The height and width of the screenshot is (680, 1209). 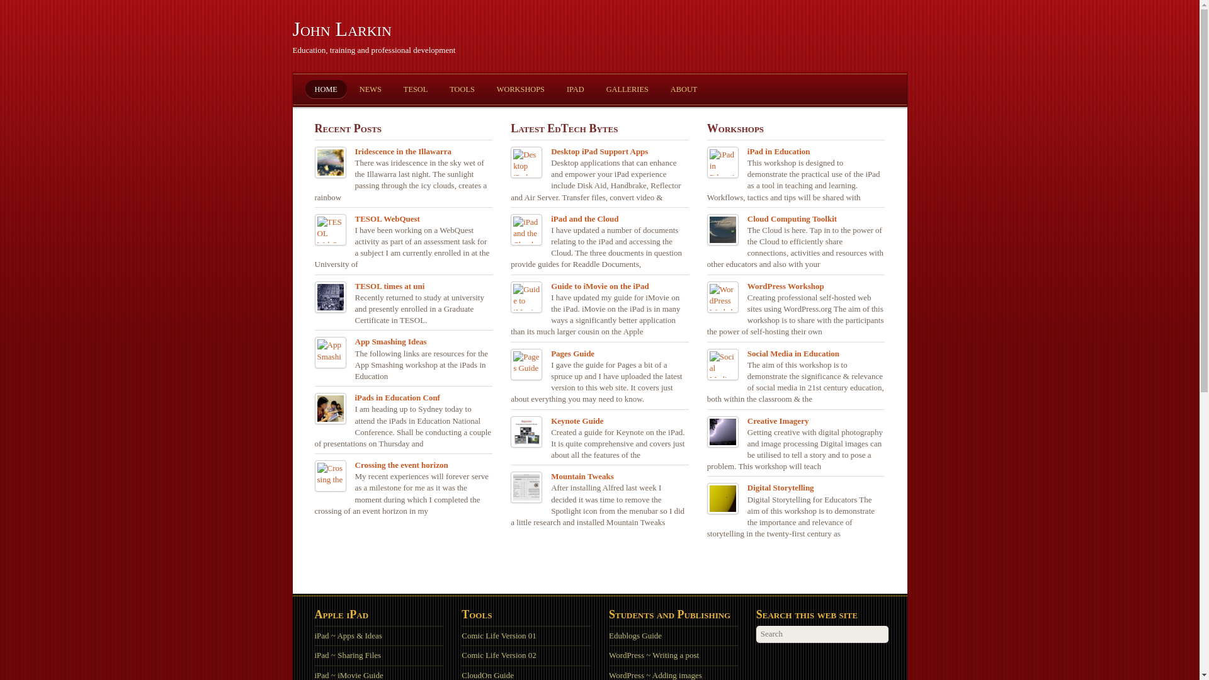 I want to click on TESOL, so click(x=416, y=89).